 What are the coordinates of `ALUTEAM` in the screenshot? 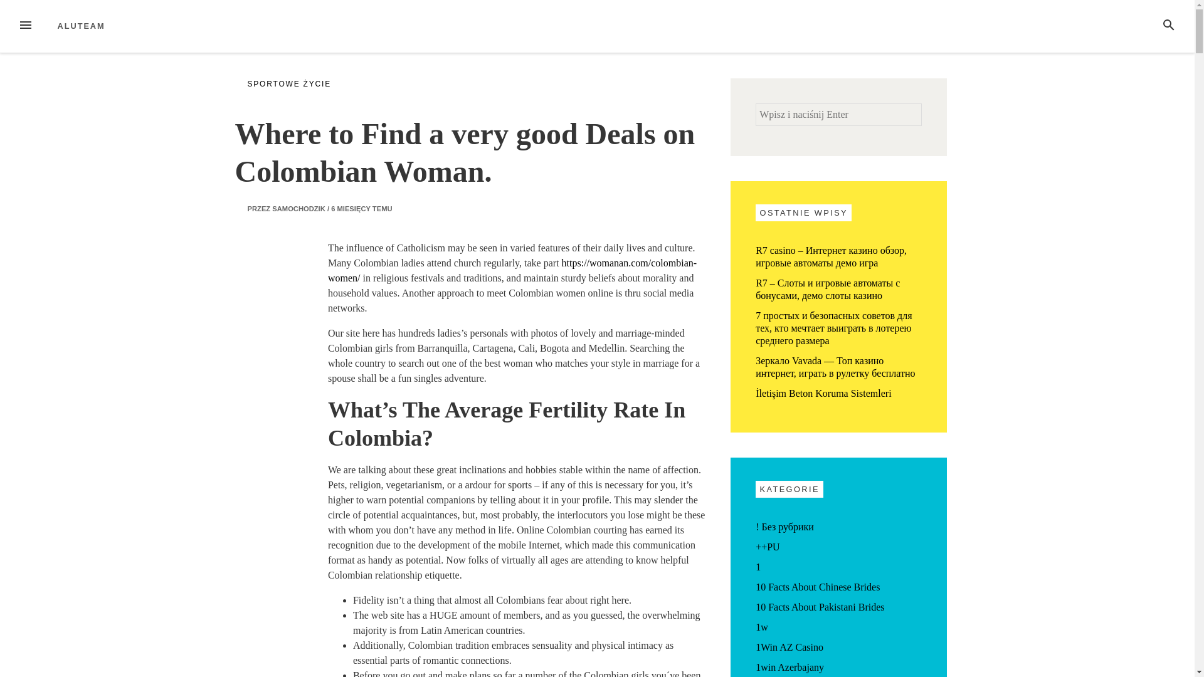 It's located at (82, 25).